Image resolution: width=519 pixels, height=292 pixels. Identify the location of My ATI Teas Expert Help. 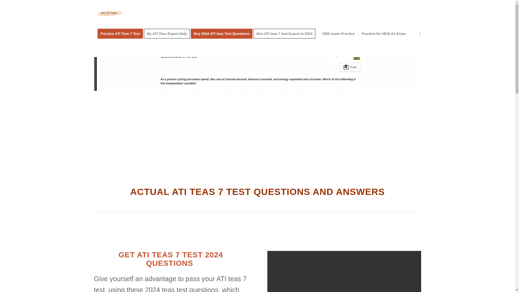
(169, 34).